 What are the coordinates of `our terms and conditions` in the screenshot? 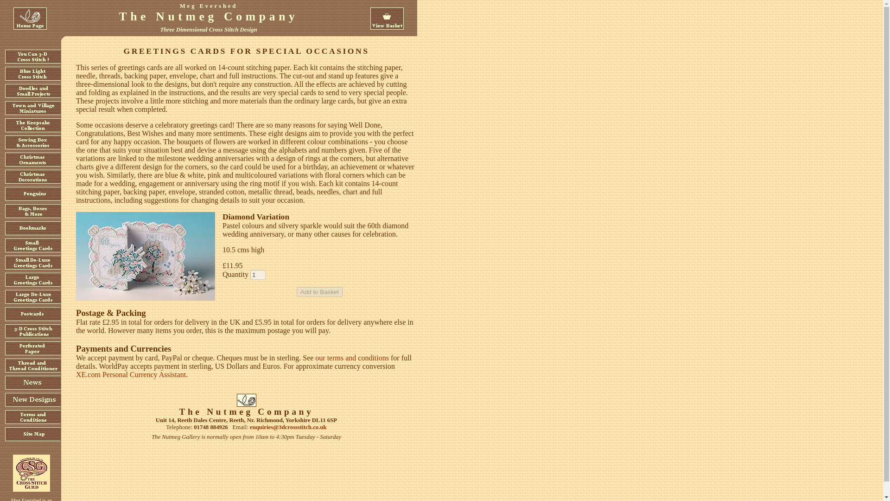 It's located at (352, 357).